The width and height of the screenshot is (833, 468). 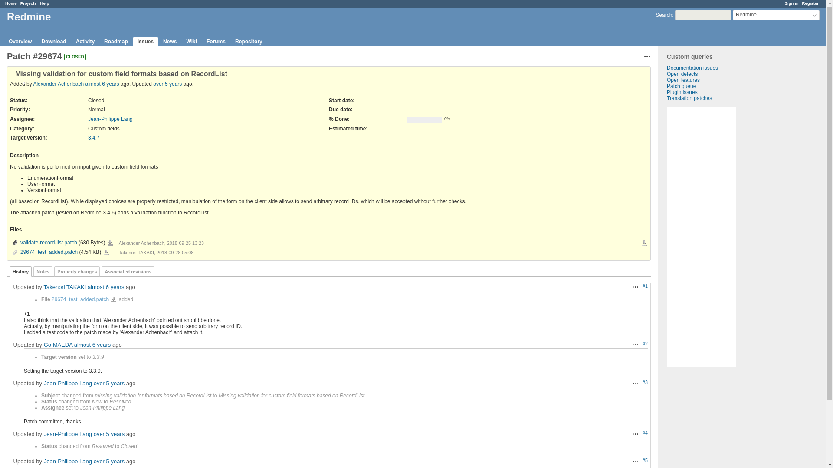 I want to click on Jean-Philippe Lang, so click(x=110, y=119).